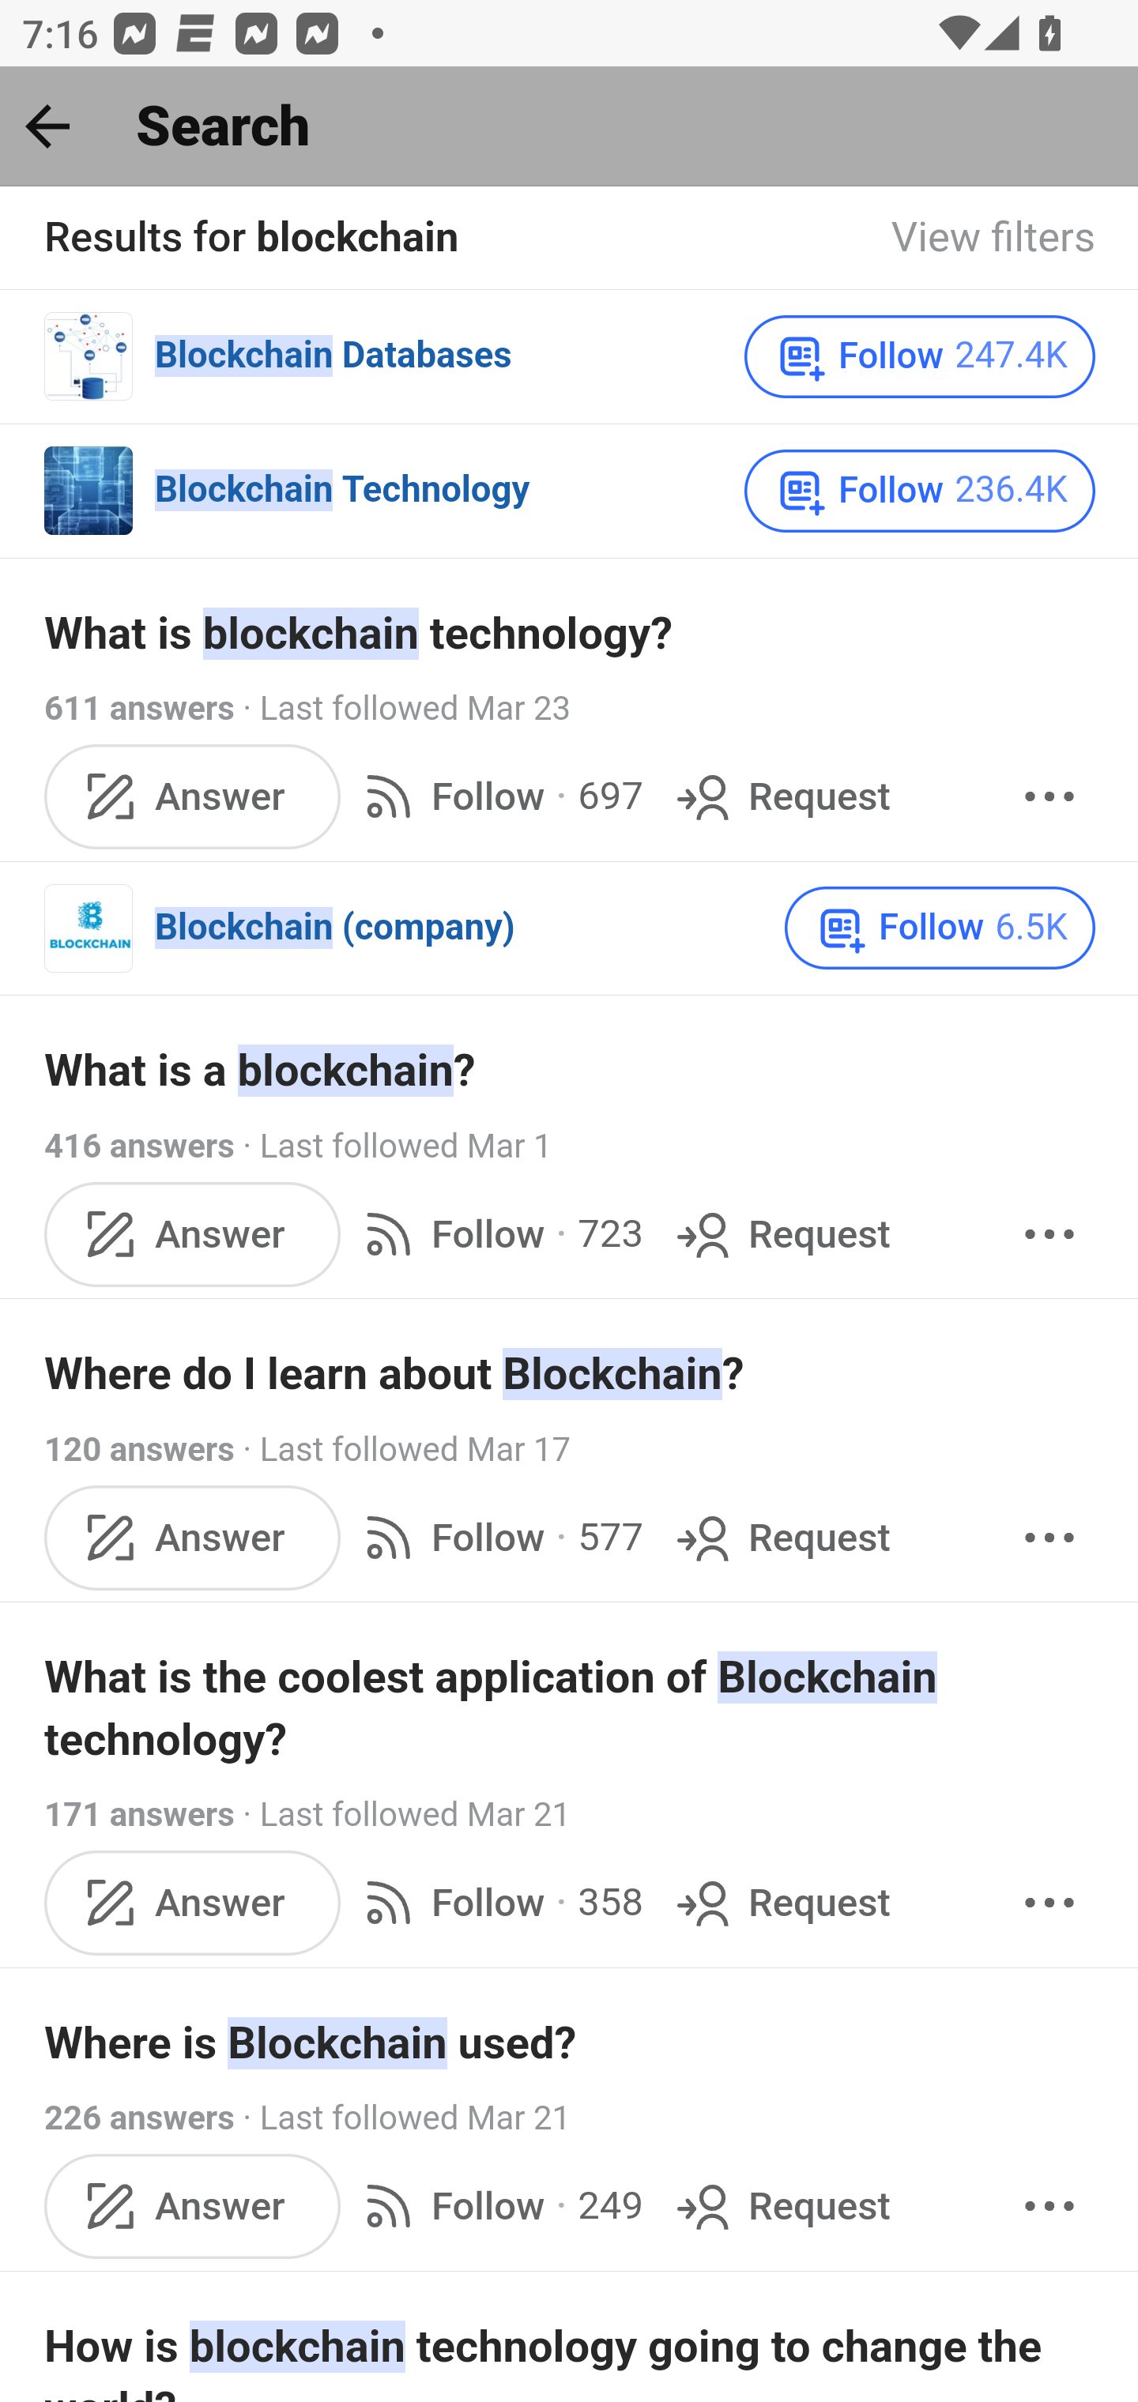 This screenshot has height=2402, width=1138. I want to click on Follow 247.4K, so click(919, 356).